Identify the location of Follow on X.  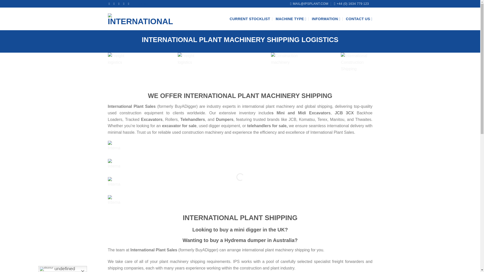
(125, 4).